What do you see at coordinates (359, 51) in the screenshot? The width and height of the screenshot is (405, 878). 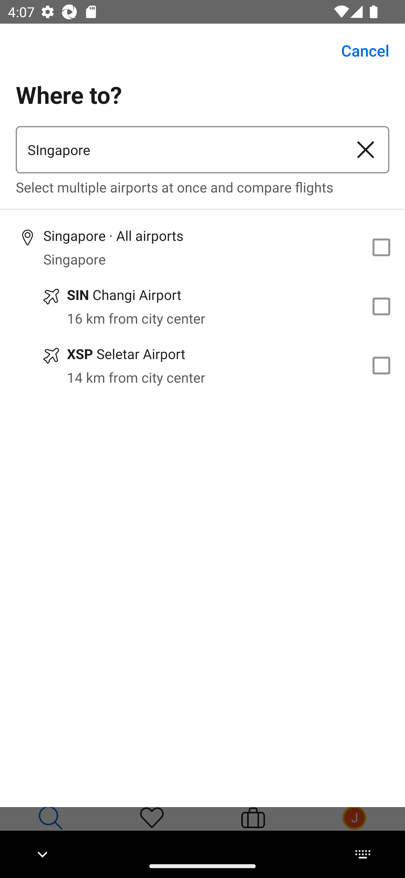 I see `Cancel` at bounding box center [359, 51].